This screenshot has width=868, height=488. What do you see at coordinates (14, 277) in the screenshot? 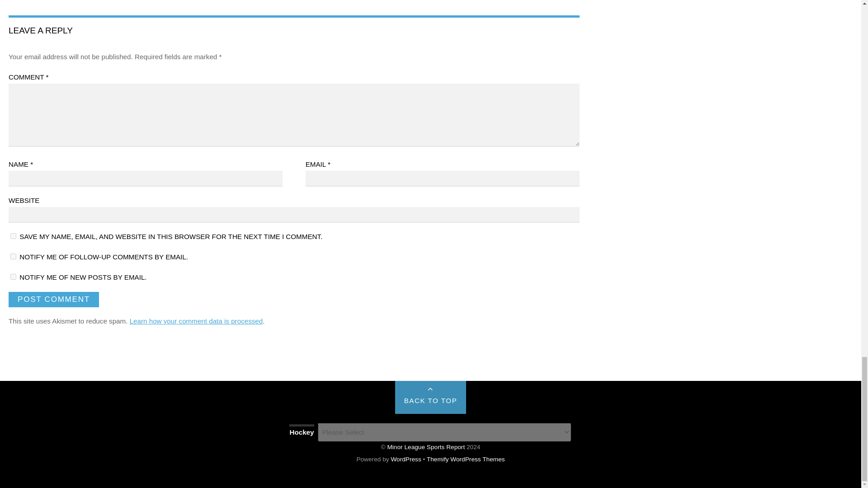
I see `subscribe` at bounding box center [14, 277].